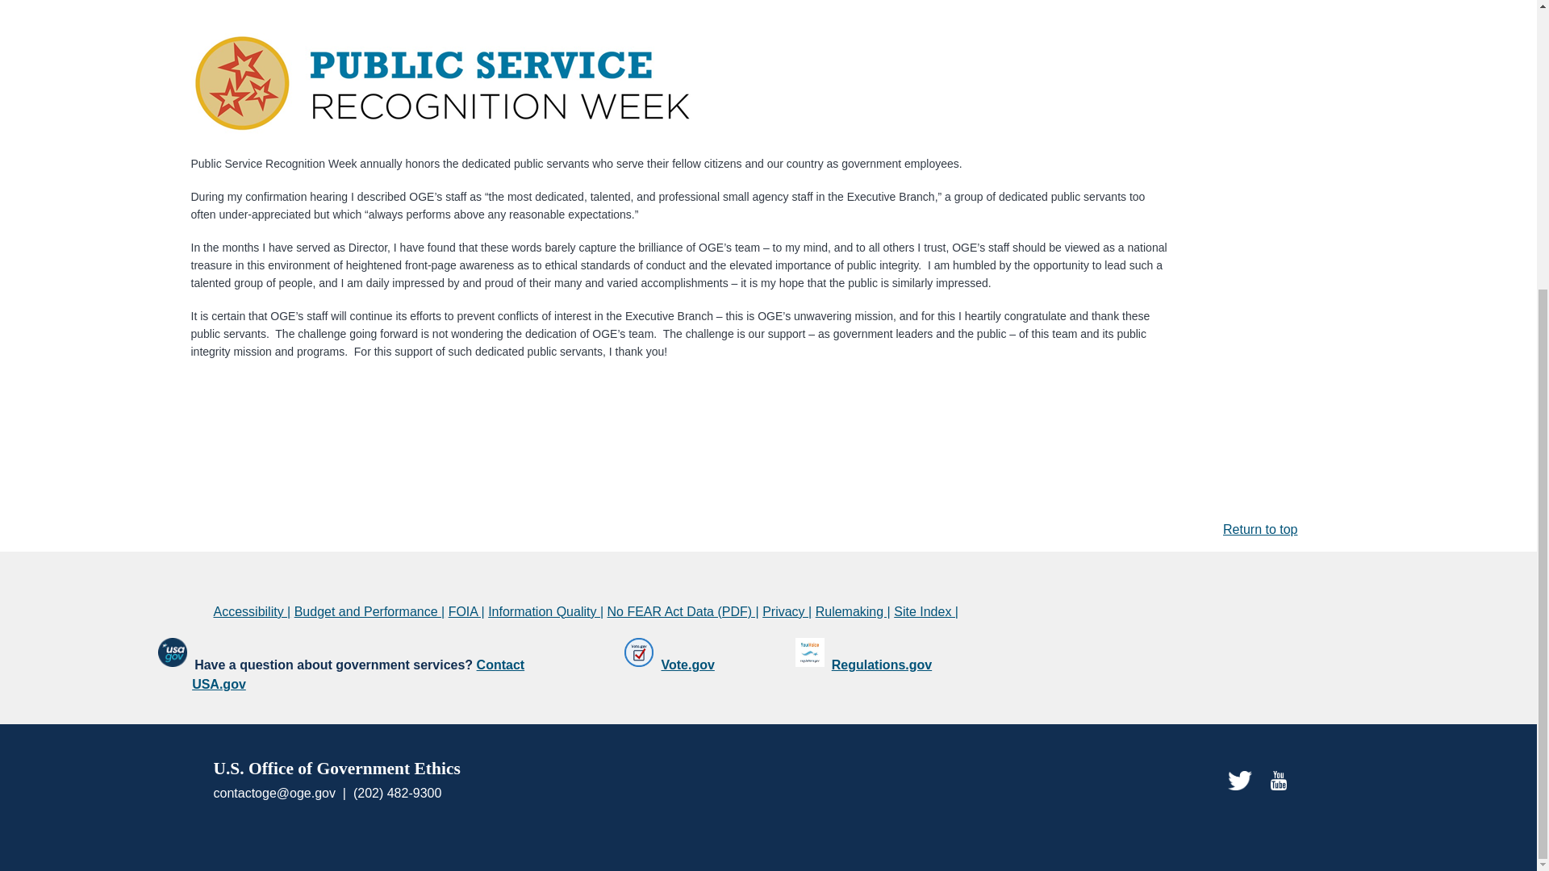  I want to click on Regulations.gov, so click(882, 665).